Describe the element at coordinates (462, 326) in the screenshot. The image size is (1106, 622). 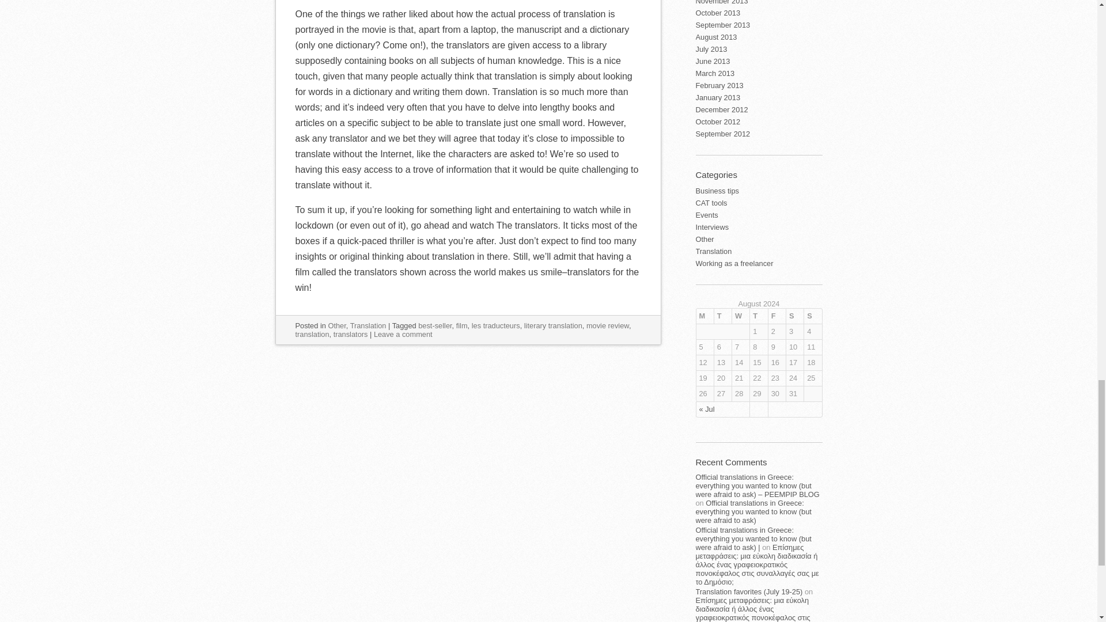
I see `film` at that location.